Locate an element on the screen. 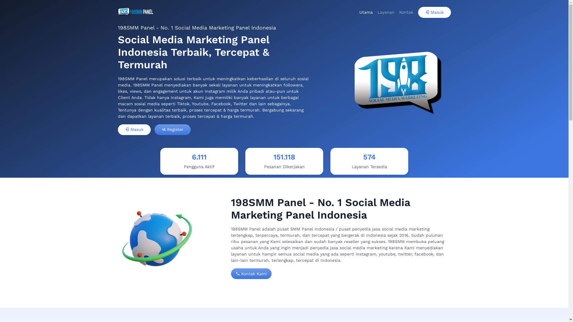  Masuk is located at coordinates (134, 130).